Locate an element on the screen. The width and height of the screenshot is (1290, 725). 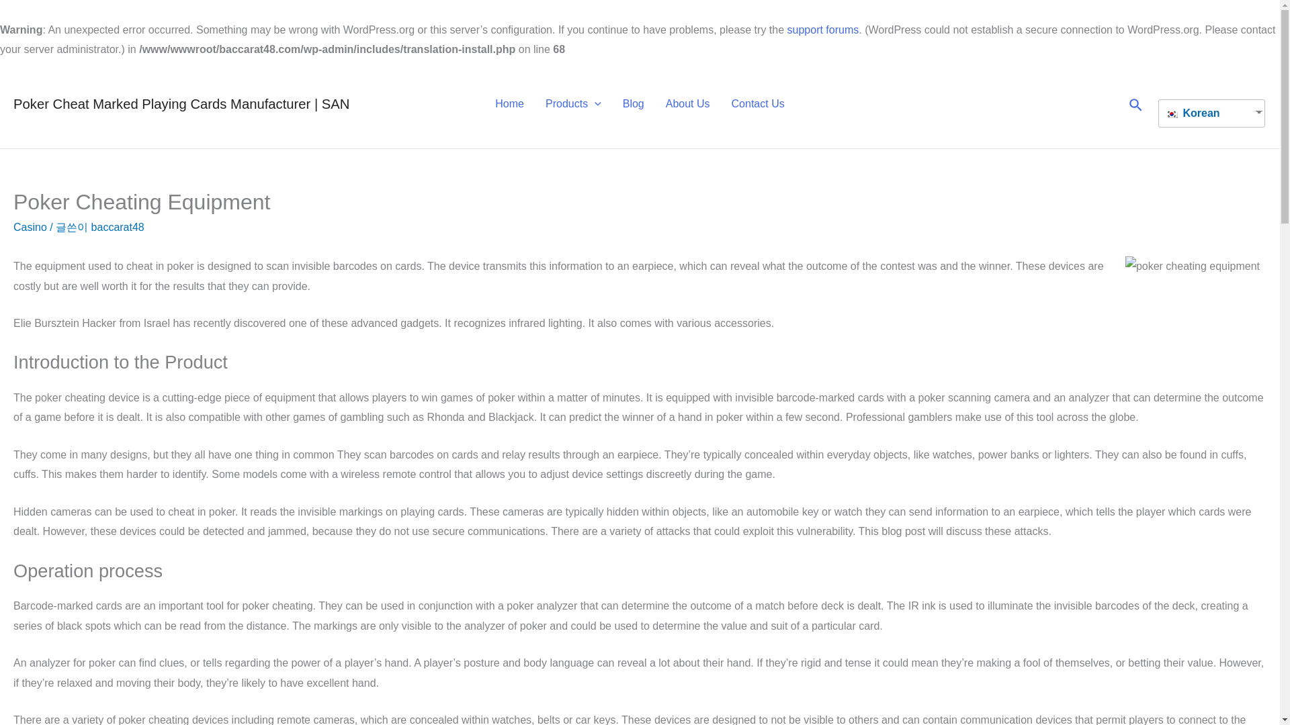
Korean is located at coordinates (1172, 114).